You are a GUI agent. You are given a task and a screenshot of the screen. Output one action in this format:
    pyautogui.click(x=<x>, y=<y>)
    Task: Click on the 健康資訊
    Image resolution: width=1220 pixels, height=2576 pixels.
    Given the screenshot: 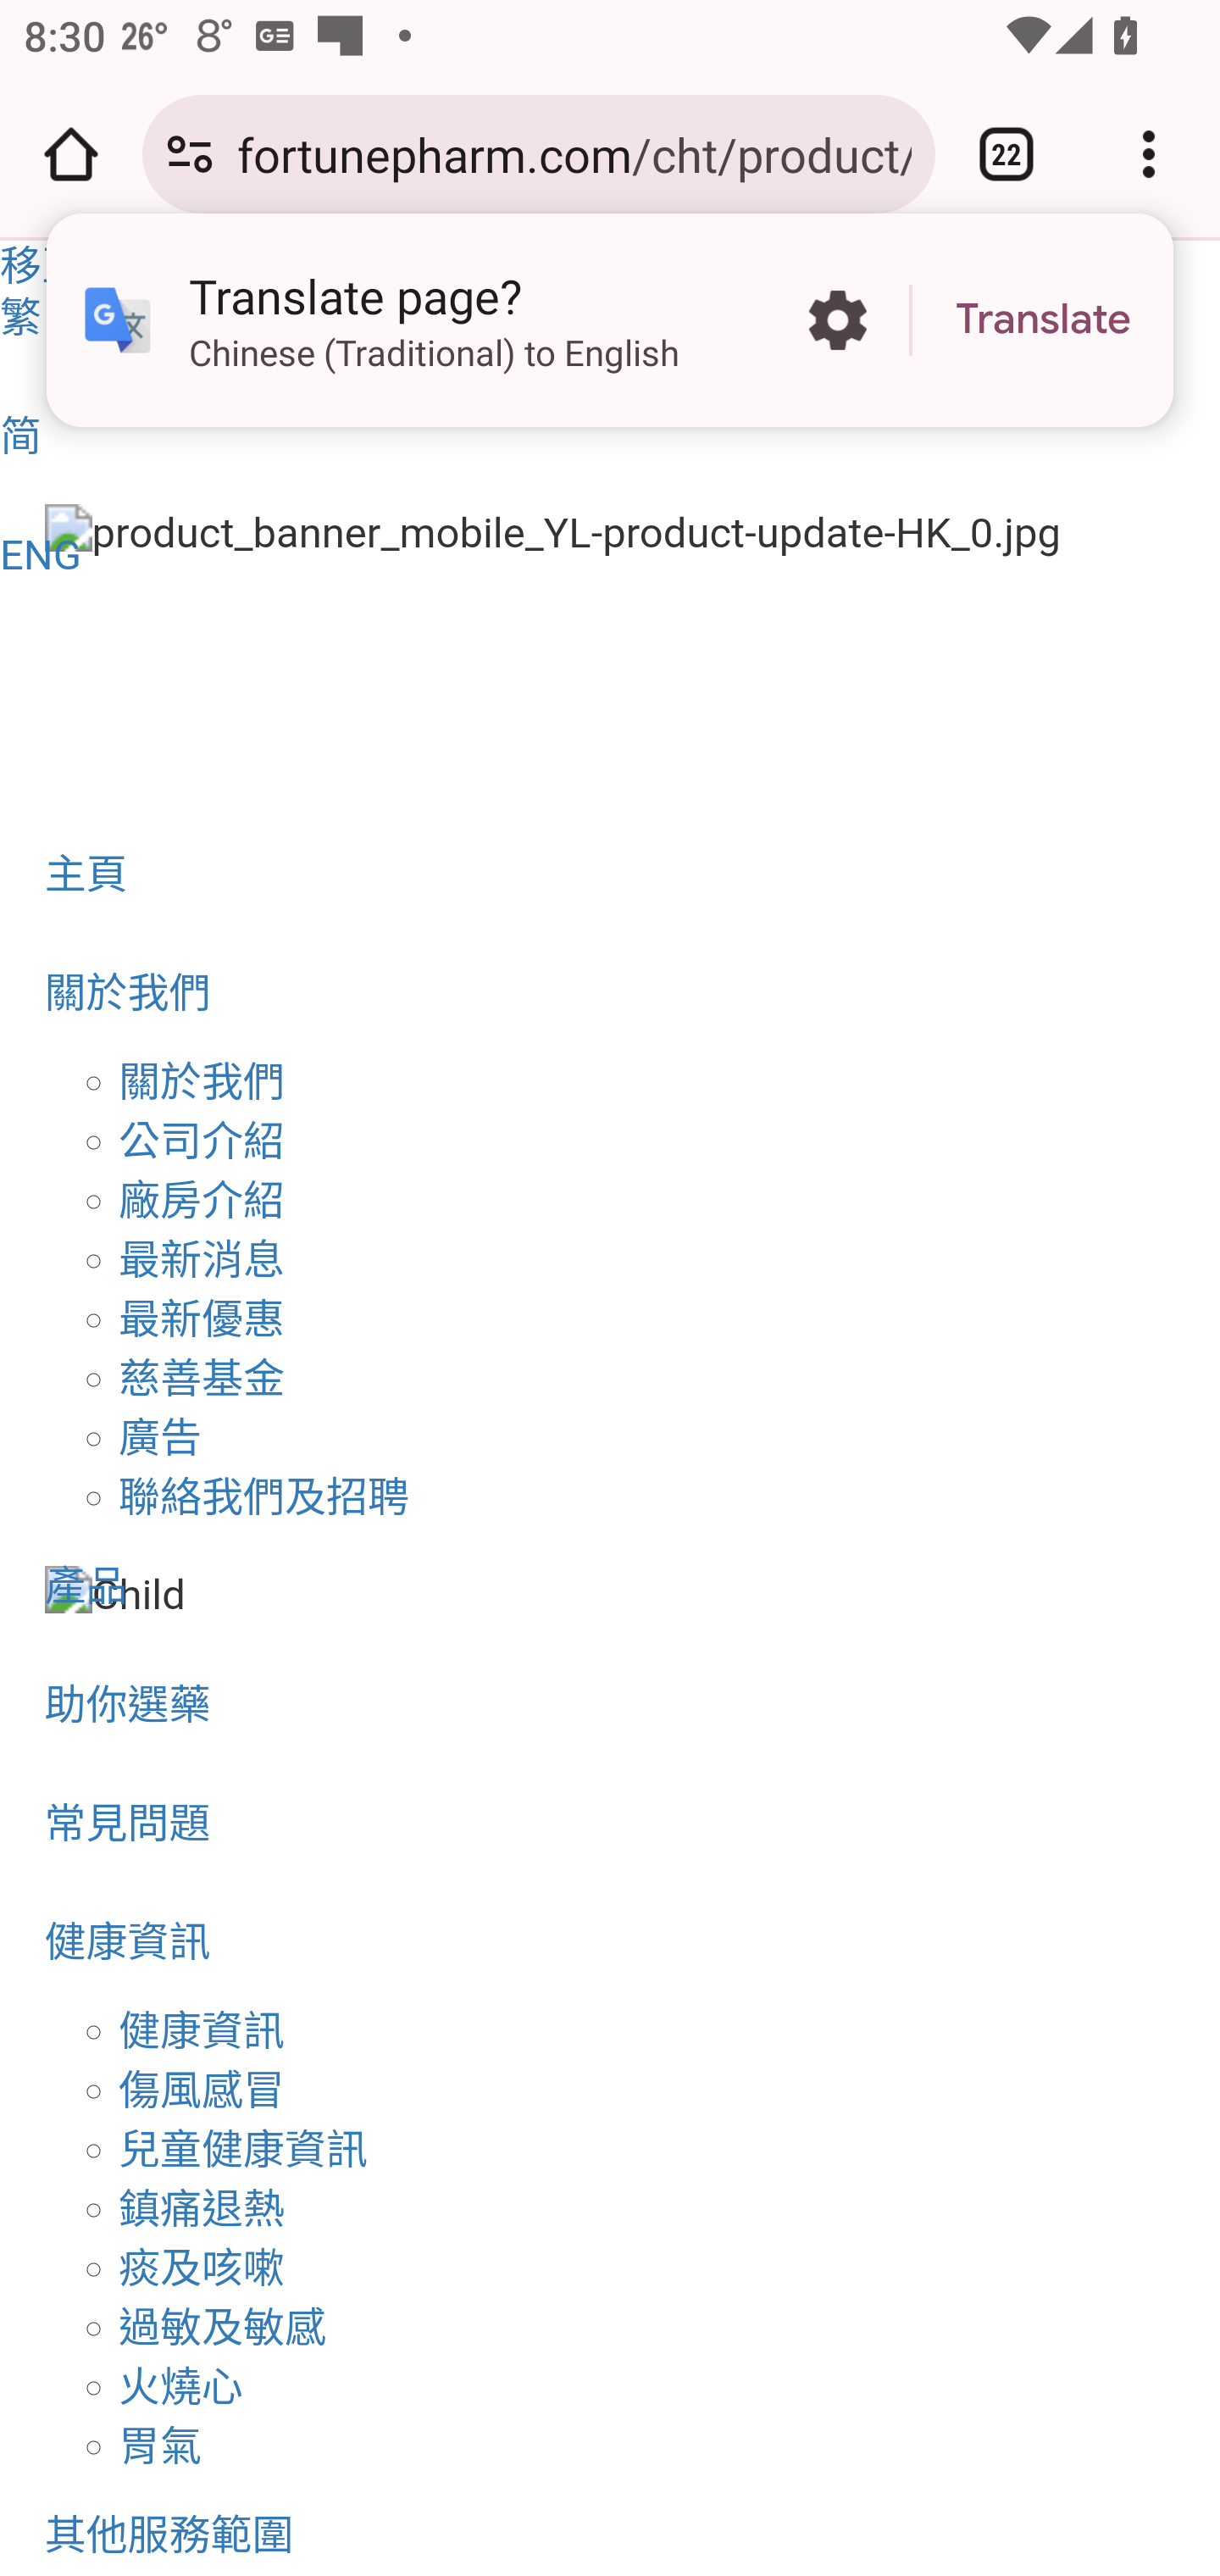 What is the action you would take?
    pyautogui.click(x=202, y=2030)
    